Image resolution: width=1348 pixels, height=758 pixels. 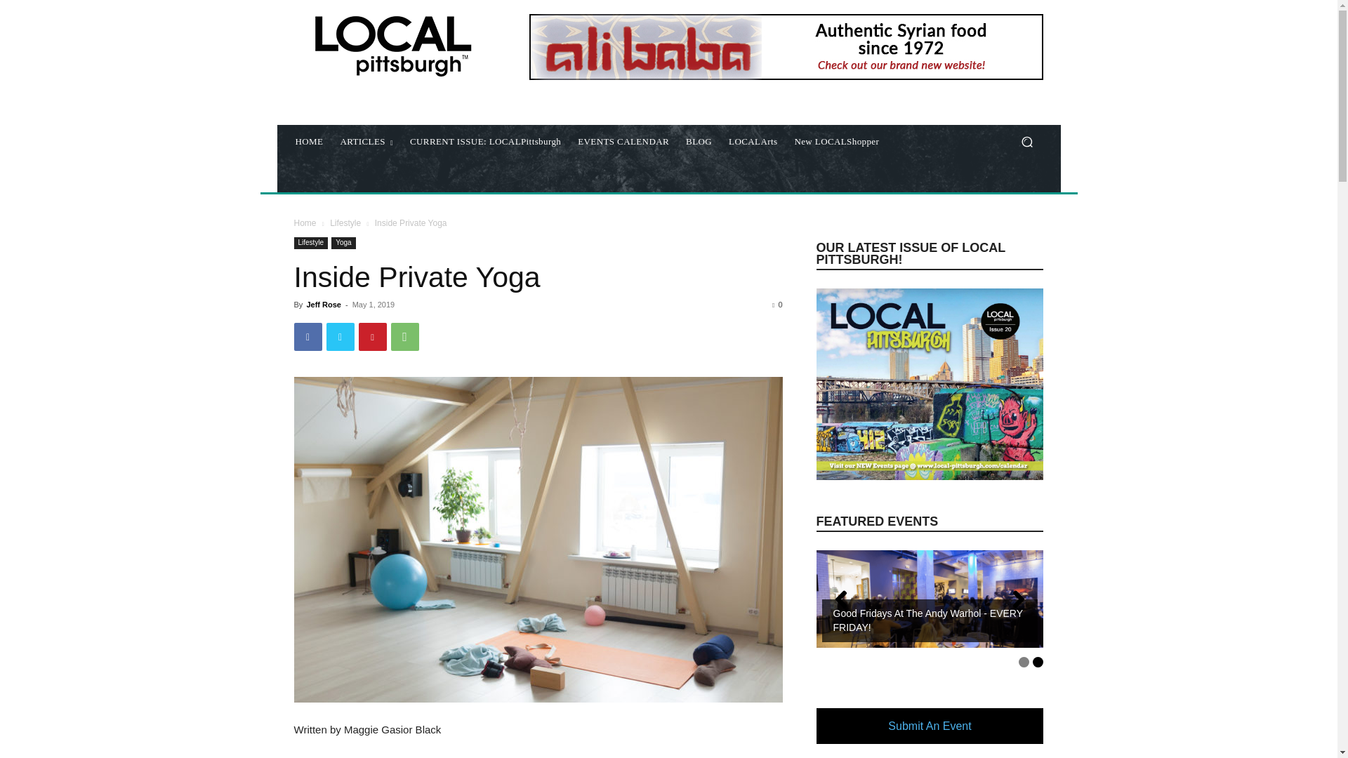 I want to click on ARTICLES, so click(x=366, y=142).